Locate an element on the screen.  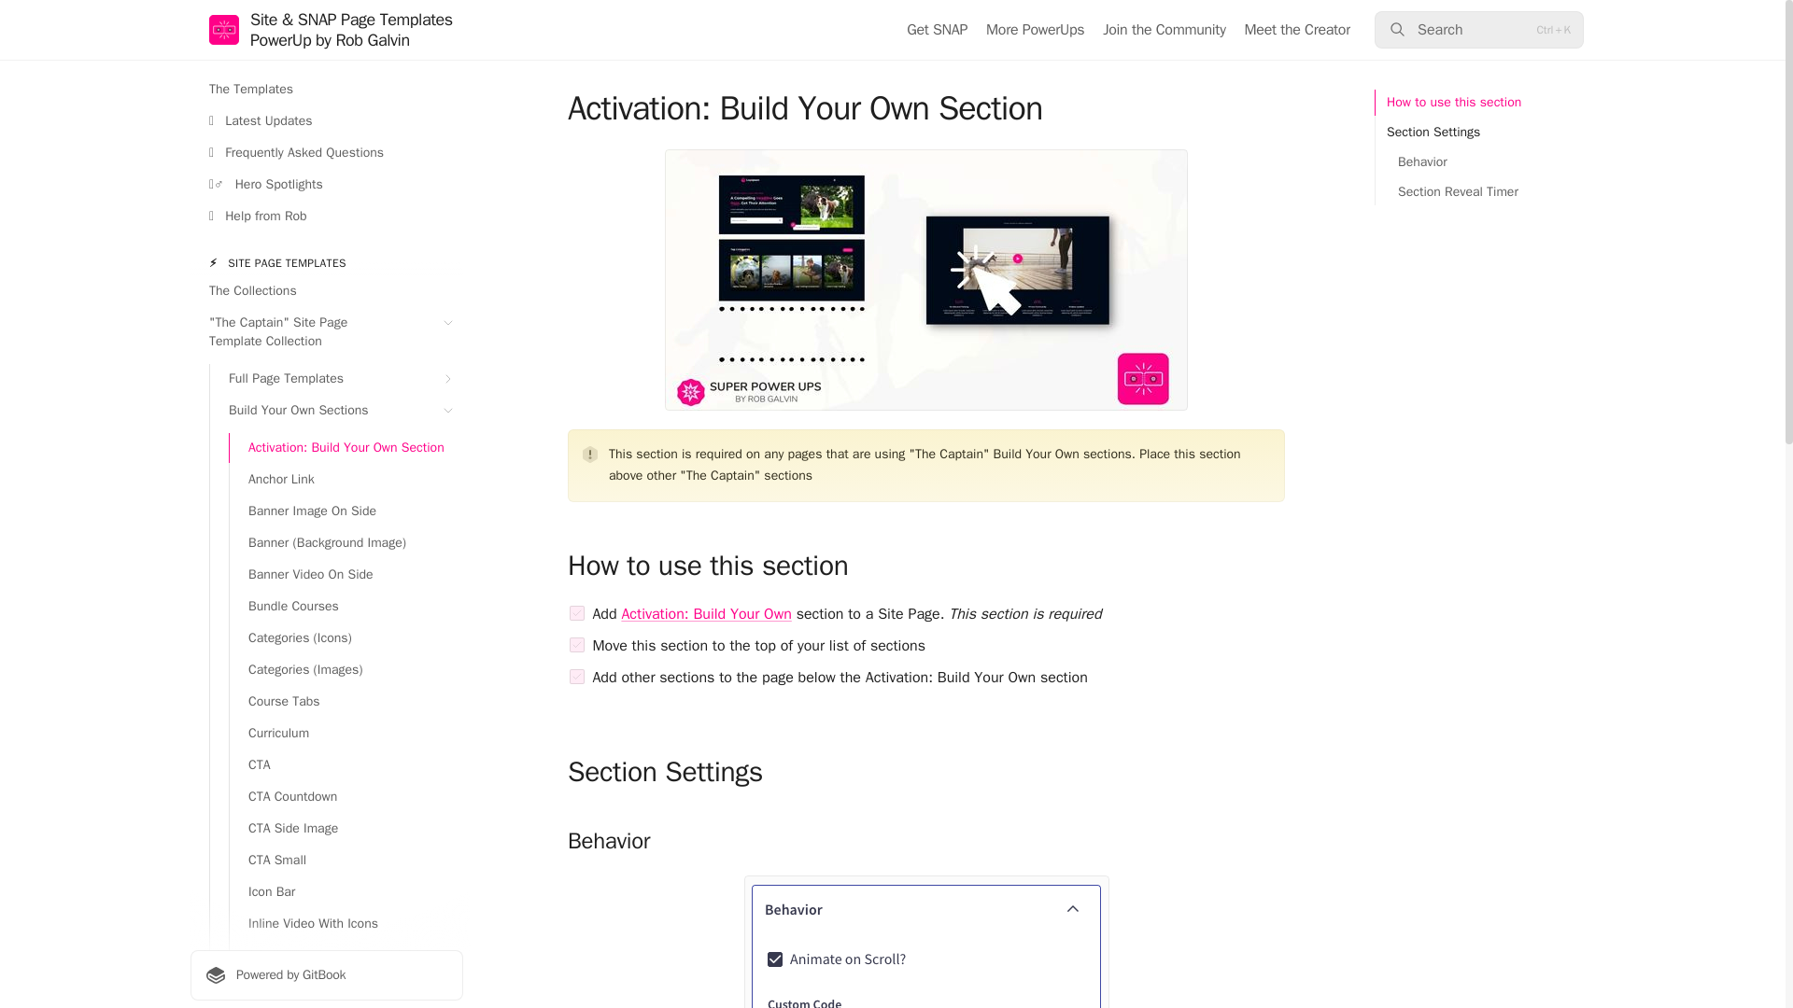
Build Your Own Sections is located at coordinates (336, 411).